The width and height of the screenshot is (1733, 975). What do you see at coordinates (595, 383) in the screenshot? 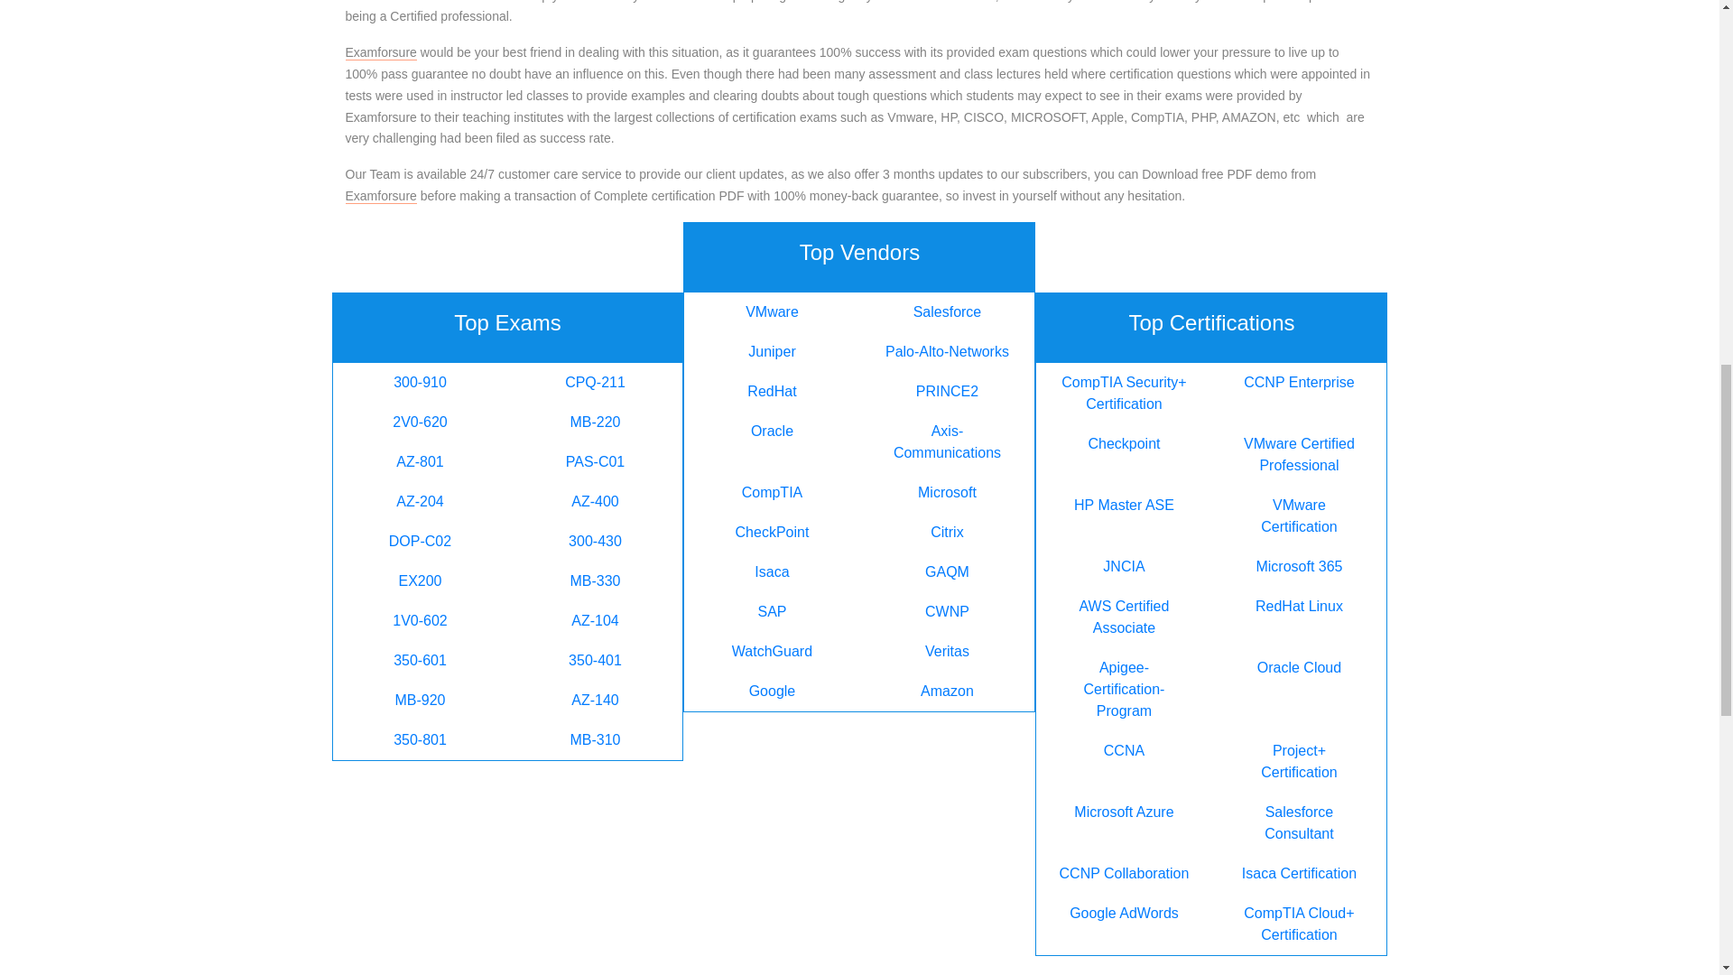
I see `CPQ-211` at bounding box center [595, 383].